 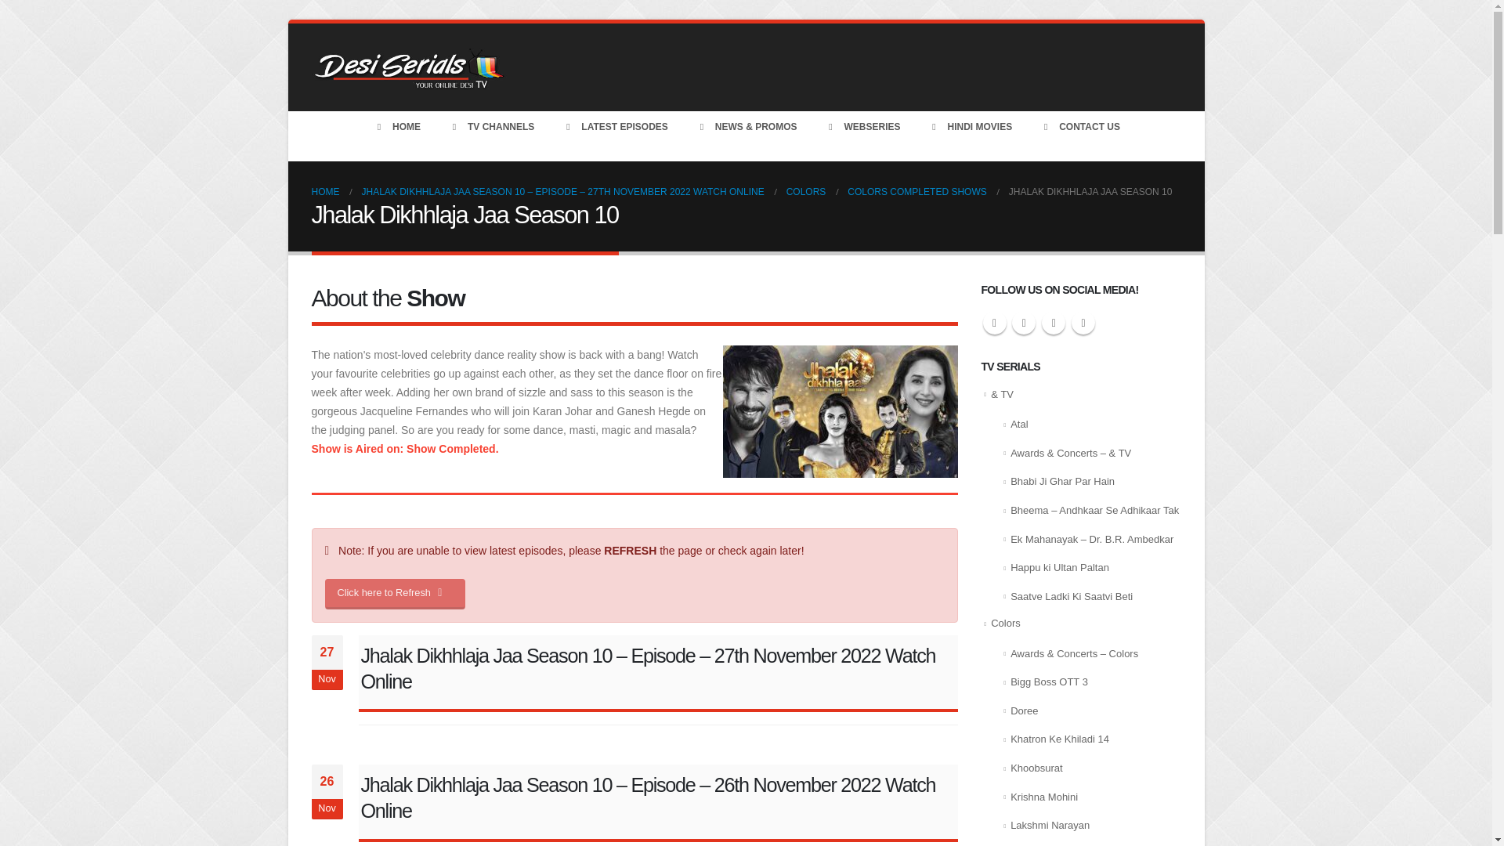 What do you see at coordinates (993, 323) in the screenshot?
I see `Twitter` at bounding box center [993, 323].